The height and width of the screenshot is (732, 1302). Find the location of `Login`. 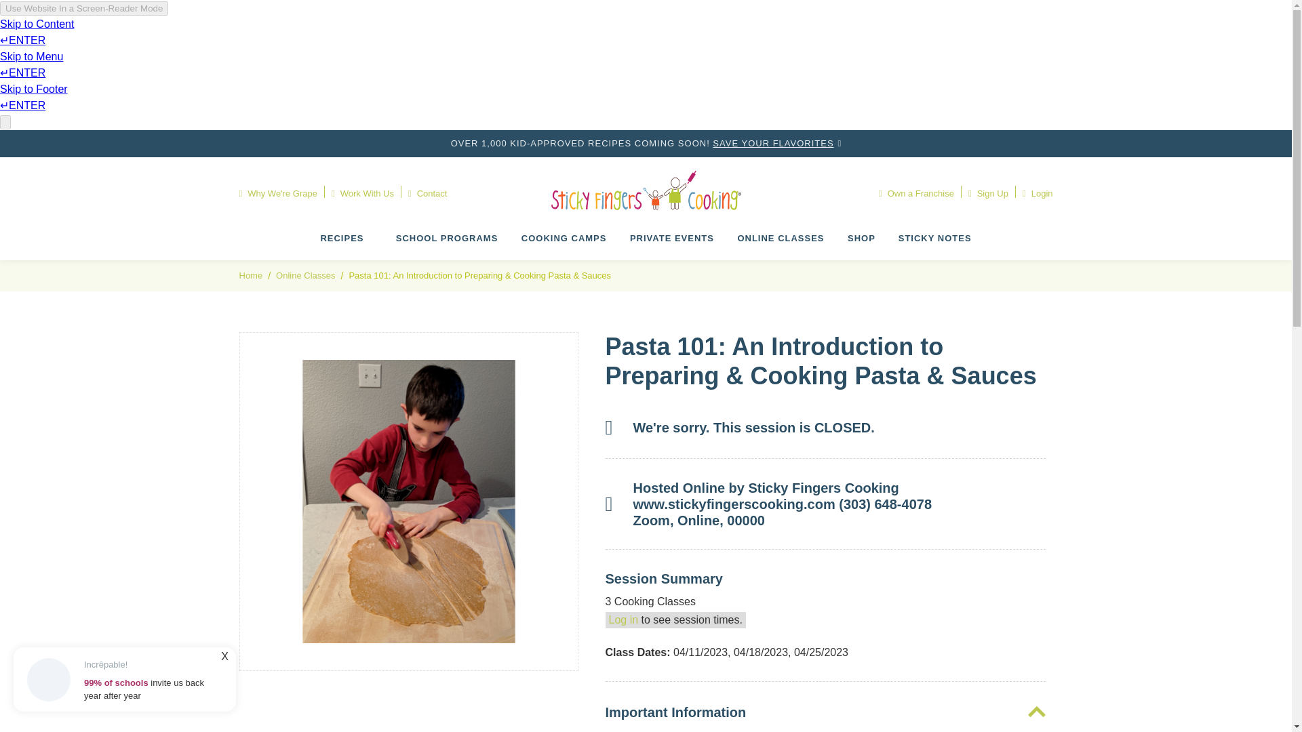

Login is located at coordinates (1038, 194).